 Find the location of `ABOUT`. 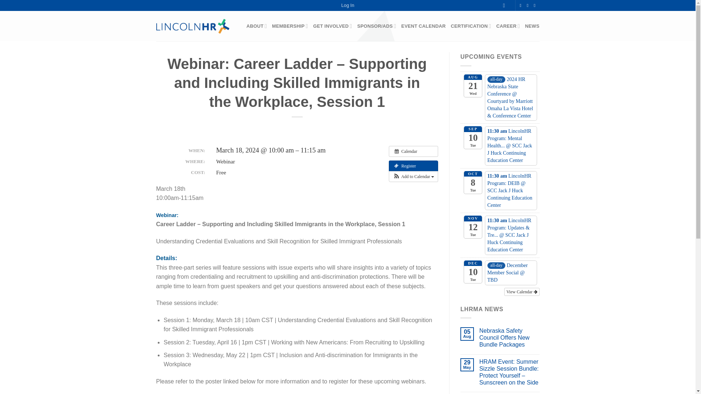

ABOUT is located at coordinates (257, 26).